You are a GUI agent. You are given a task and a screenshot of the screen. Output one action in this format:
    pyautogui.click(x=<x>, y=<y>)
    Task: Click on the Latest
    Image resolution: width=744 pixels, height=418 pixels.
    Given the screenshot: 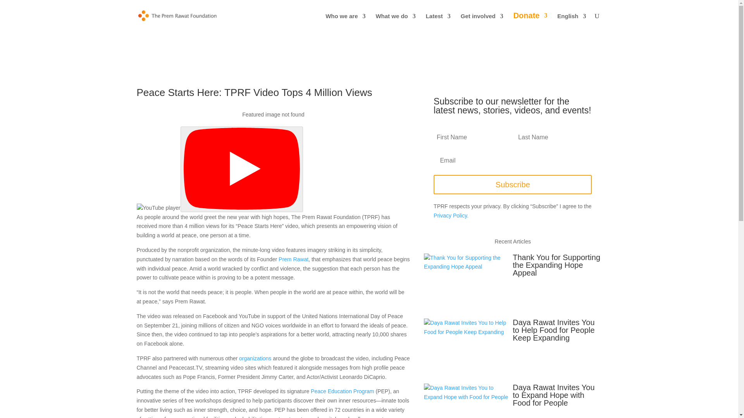 What is the action you would take?
    pyautogui.click(x=438, y=22)
    